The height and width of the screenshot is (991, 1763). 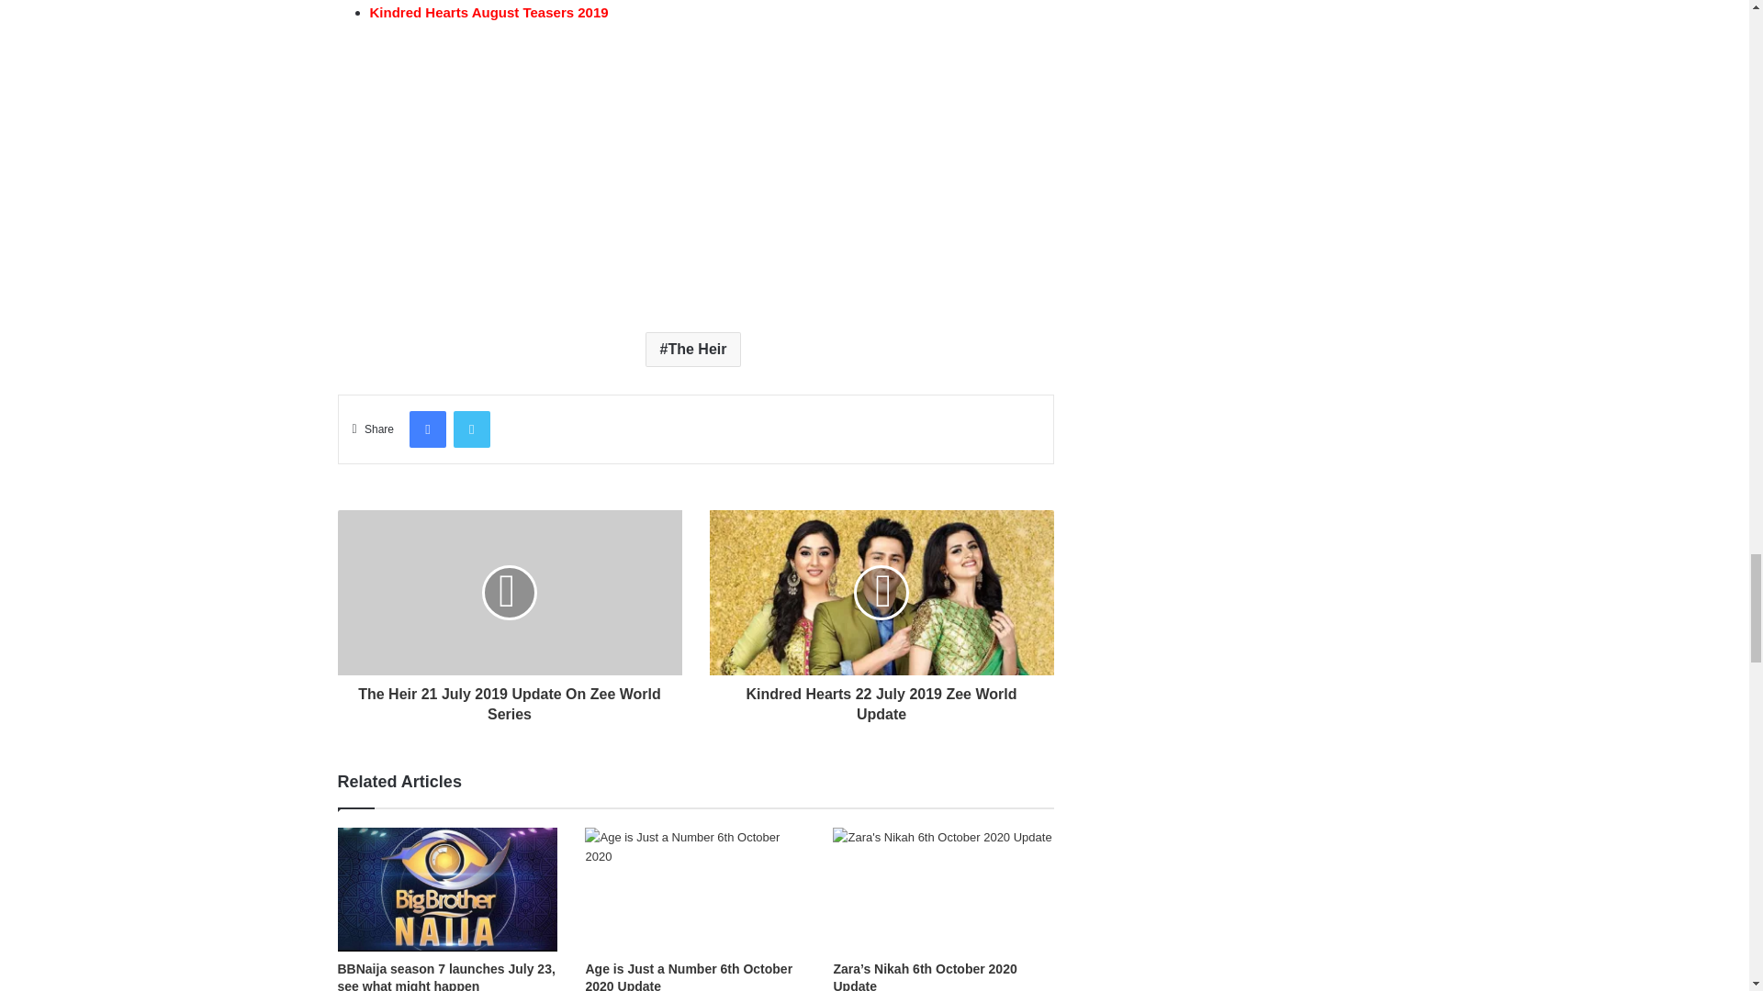 I want to click on Kindred Hearts 22 July 2019 Zee World Update, so click(x=880, y=699).